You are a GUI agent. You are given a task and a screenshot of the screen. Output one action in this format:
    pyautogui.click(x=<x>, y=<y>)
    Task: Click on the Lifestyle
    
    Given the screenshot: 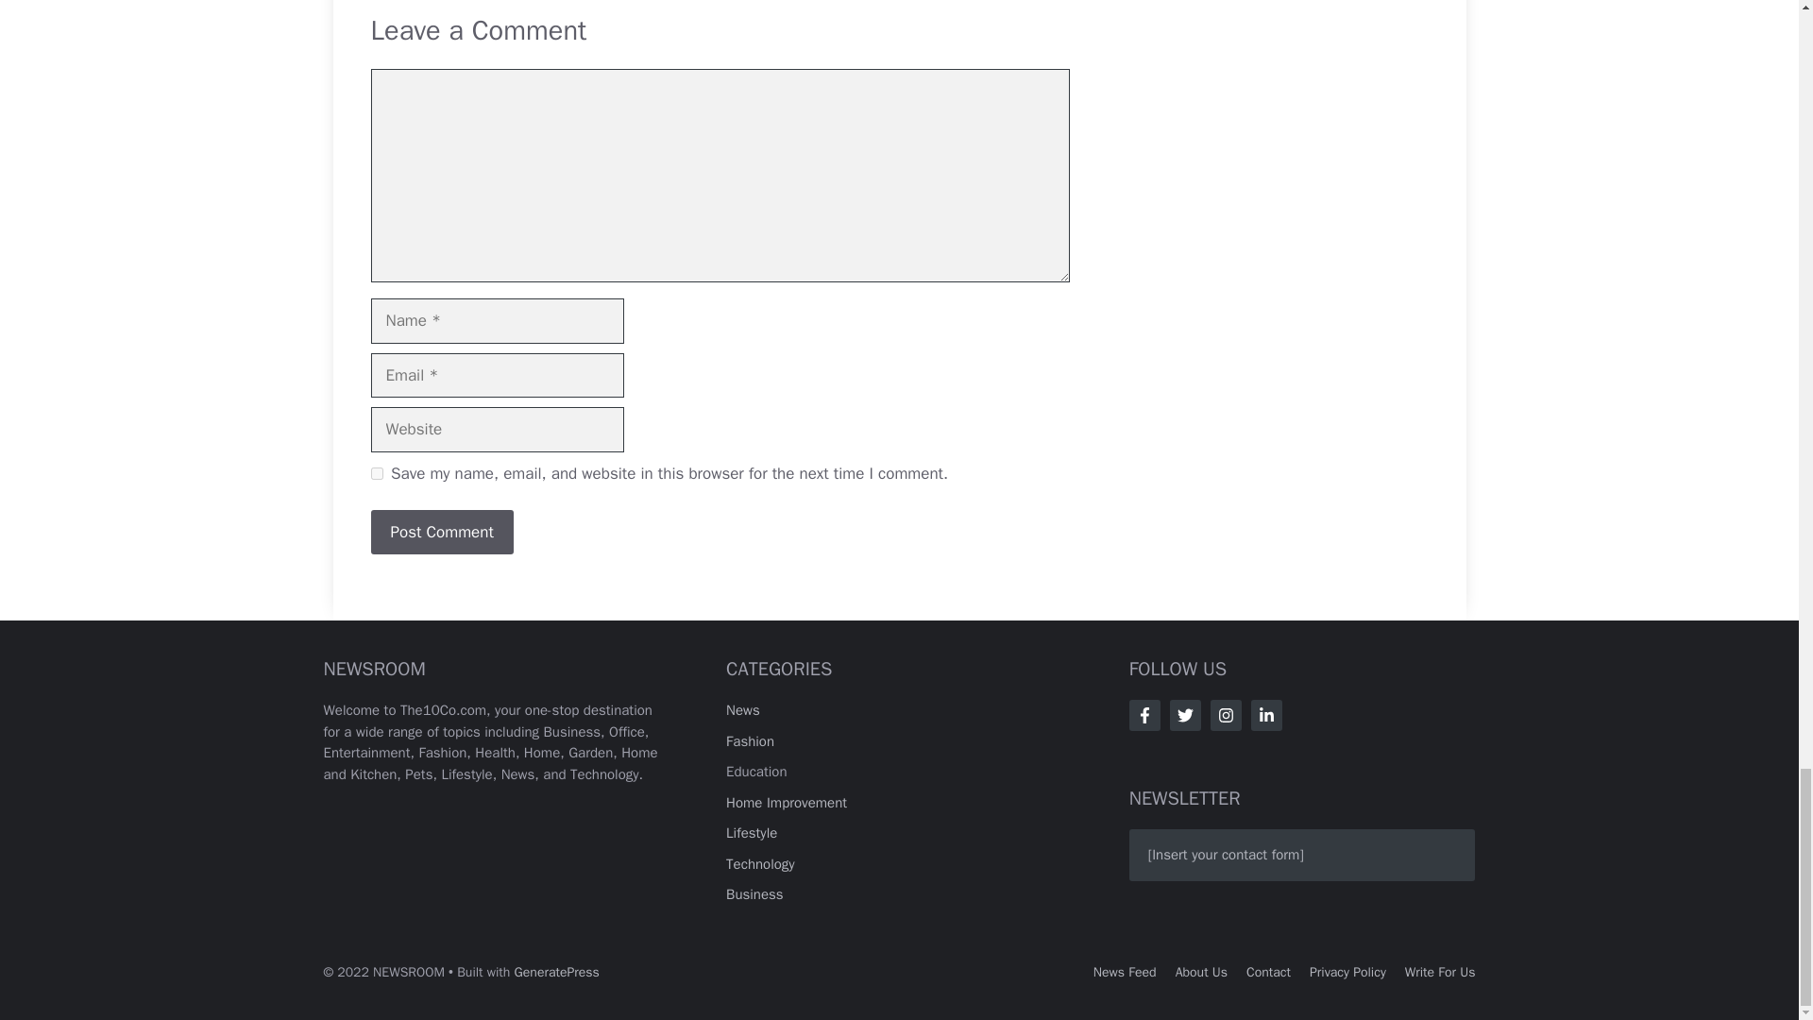 What is the action you would take?
    pyautogui.click(x=752, y=833)
    